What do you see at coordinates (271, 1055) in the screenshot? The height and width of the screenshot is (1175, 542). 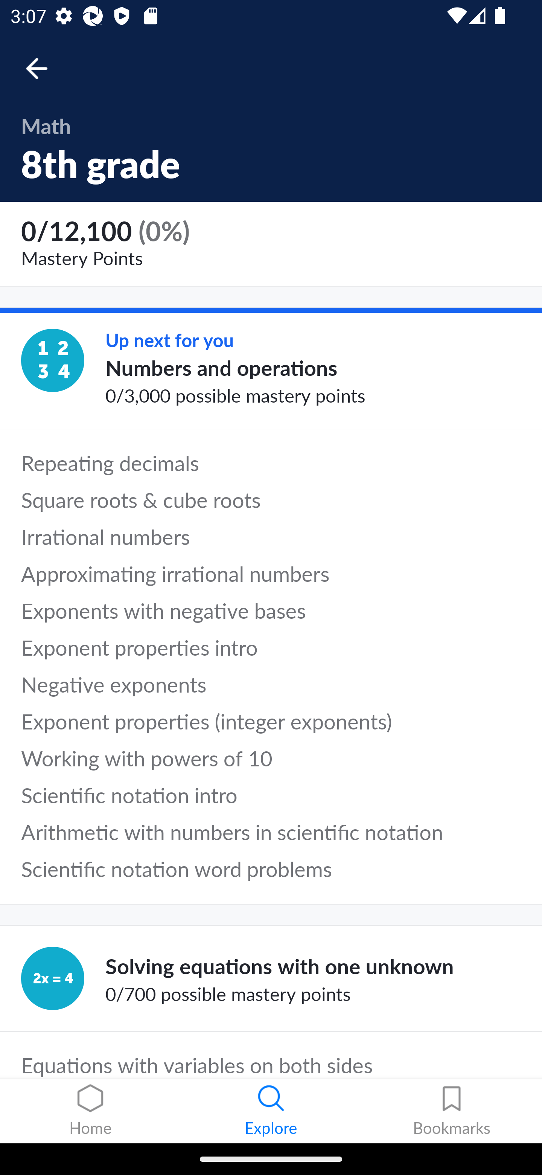 I see `Equations with variables on both sides` at bounding box center [271, 1055].